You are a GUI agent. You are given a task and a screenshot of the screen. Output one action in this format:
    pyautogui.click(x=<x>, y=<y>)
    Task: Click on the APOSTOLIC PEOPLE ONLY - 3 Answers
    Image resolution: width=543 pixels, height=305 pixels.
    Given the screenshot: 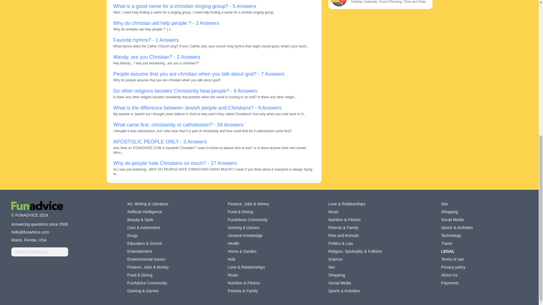 What is the action you would take?
    pyautogui.click(x=160, y=142)
    